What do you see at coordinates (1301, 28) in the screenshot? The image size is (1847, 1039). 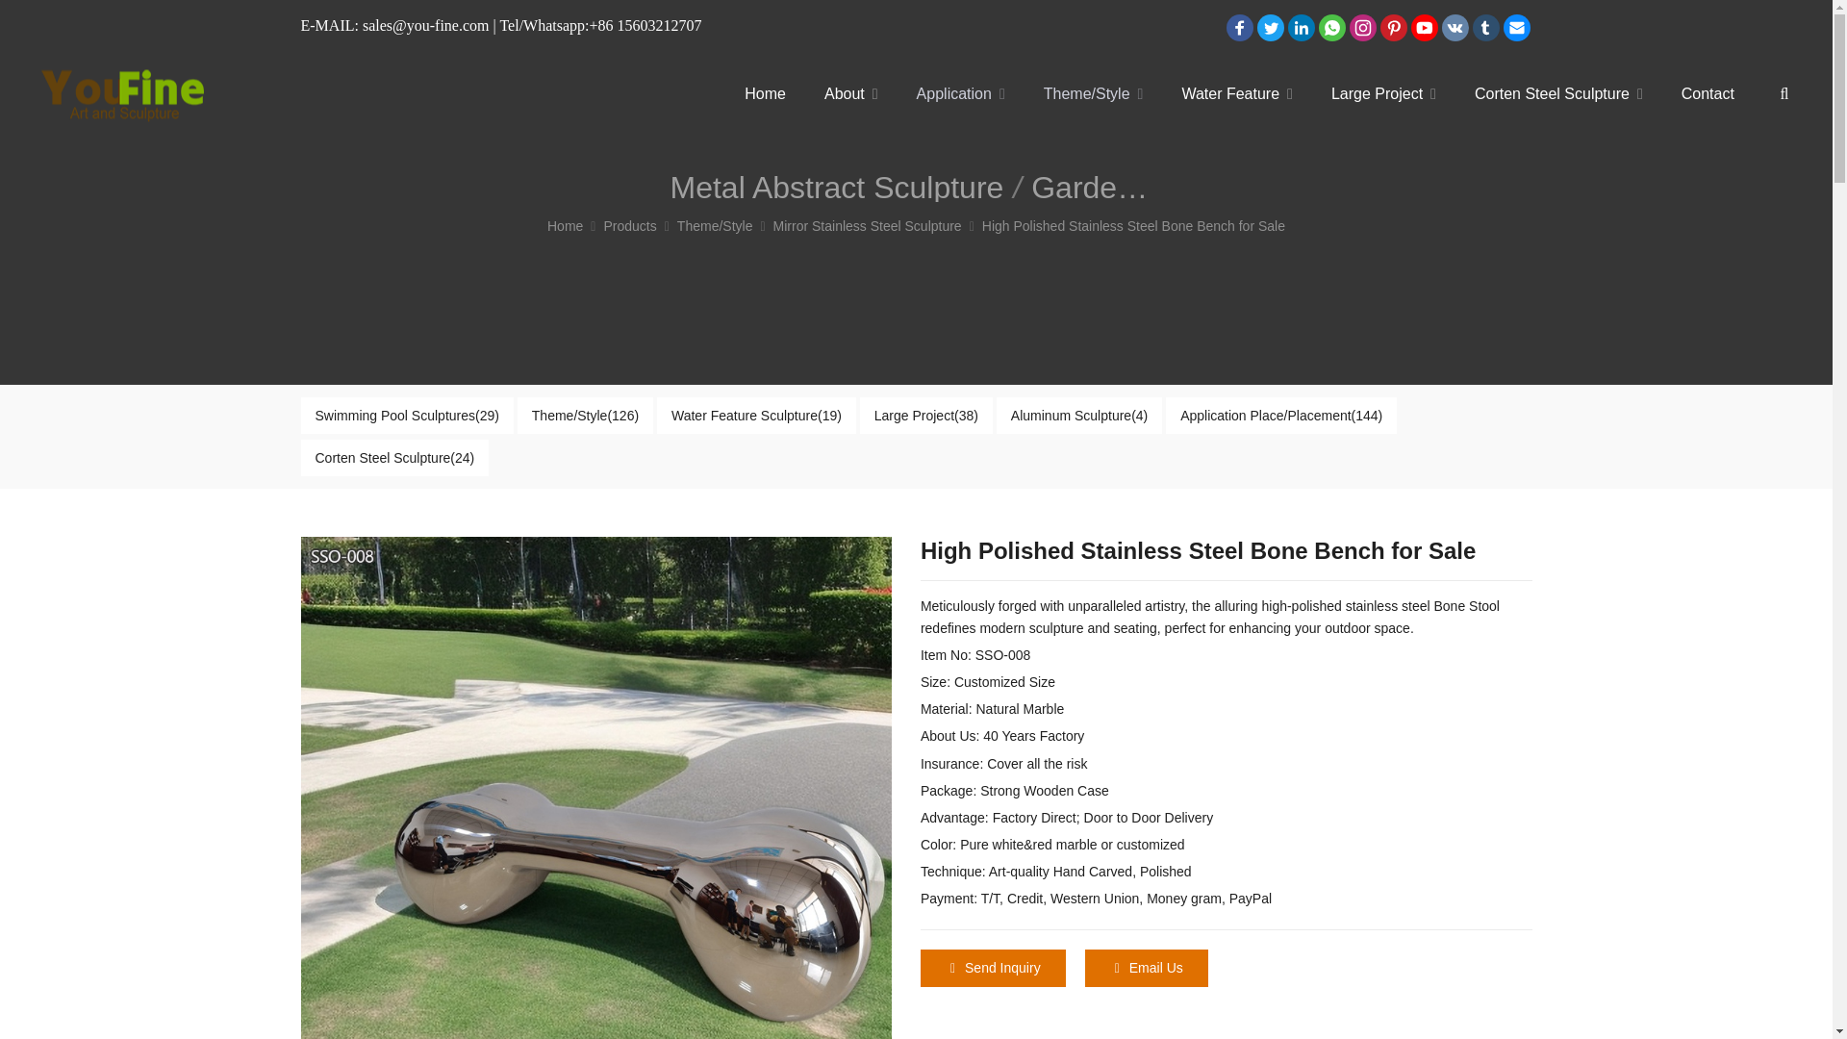 I see `LinkedIn` at bounding box center [1301, 28].